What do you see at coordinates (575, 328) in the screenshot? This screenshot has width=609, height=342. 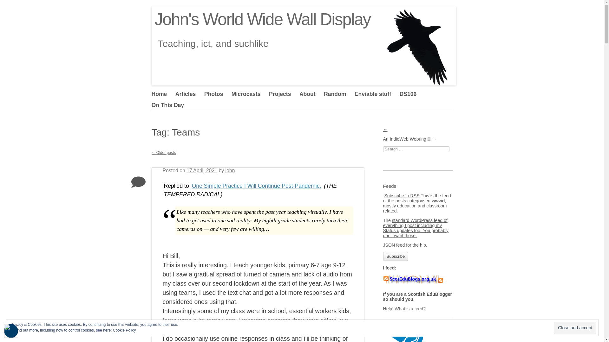 I see `Close and accept` at bounding box center [575, 328].